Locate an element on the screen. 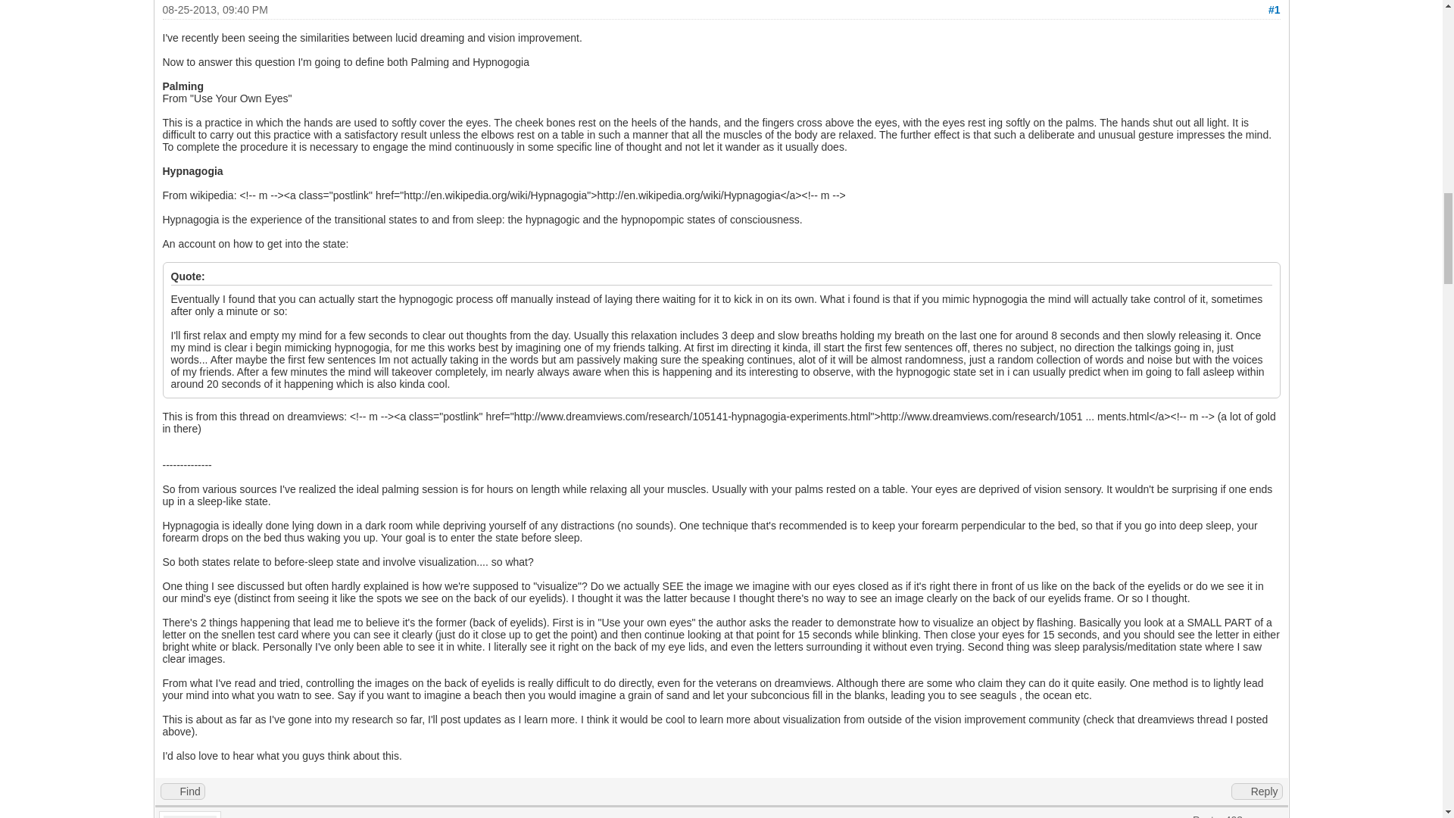  arocarty is located at coordinates (251, 816).